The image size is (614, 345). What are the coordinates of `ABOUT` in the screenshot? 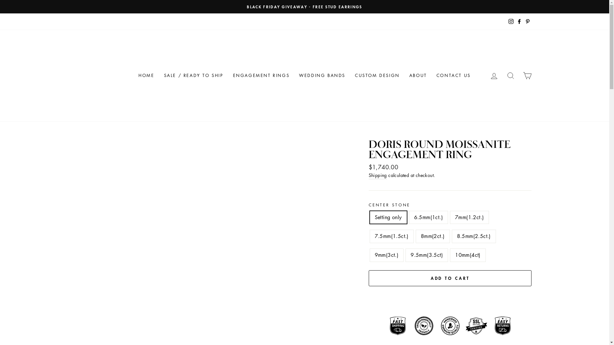 It's located at (418, 76).